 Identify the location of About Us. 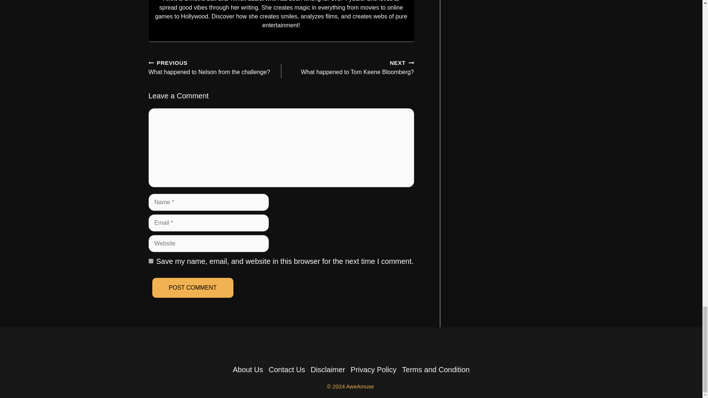
(350, 67).